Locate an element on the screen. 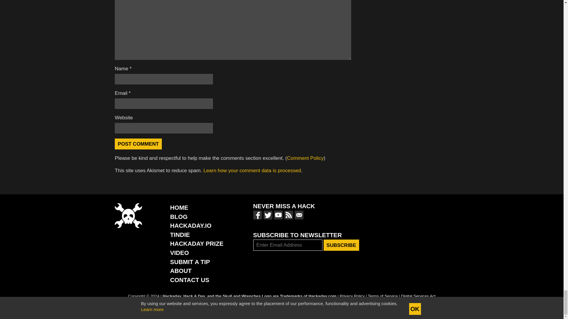  Build Something that Matters is located at coordinates (196, 243).